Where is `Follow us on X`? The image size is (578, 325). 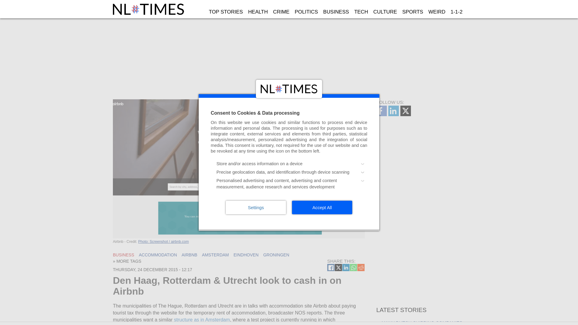
Follow us on X is located at coordinates (406, 114).